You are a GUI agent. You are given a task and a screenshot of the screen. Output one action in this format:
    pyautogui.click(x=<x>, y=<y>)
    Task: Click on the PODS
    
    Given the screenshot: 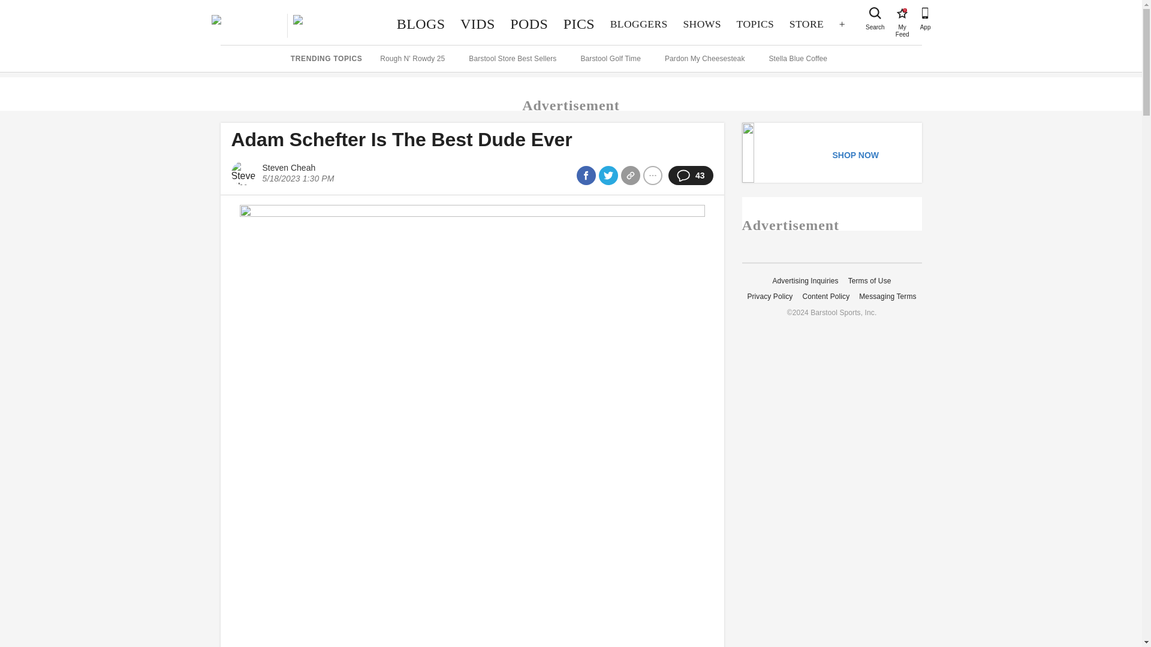 What is the action you would take?
    pyautogui.click(x=639, y=24)
    